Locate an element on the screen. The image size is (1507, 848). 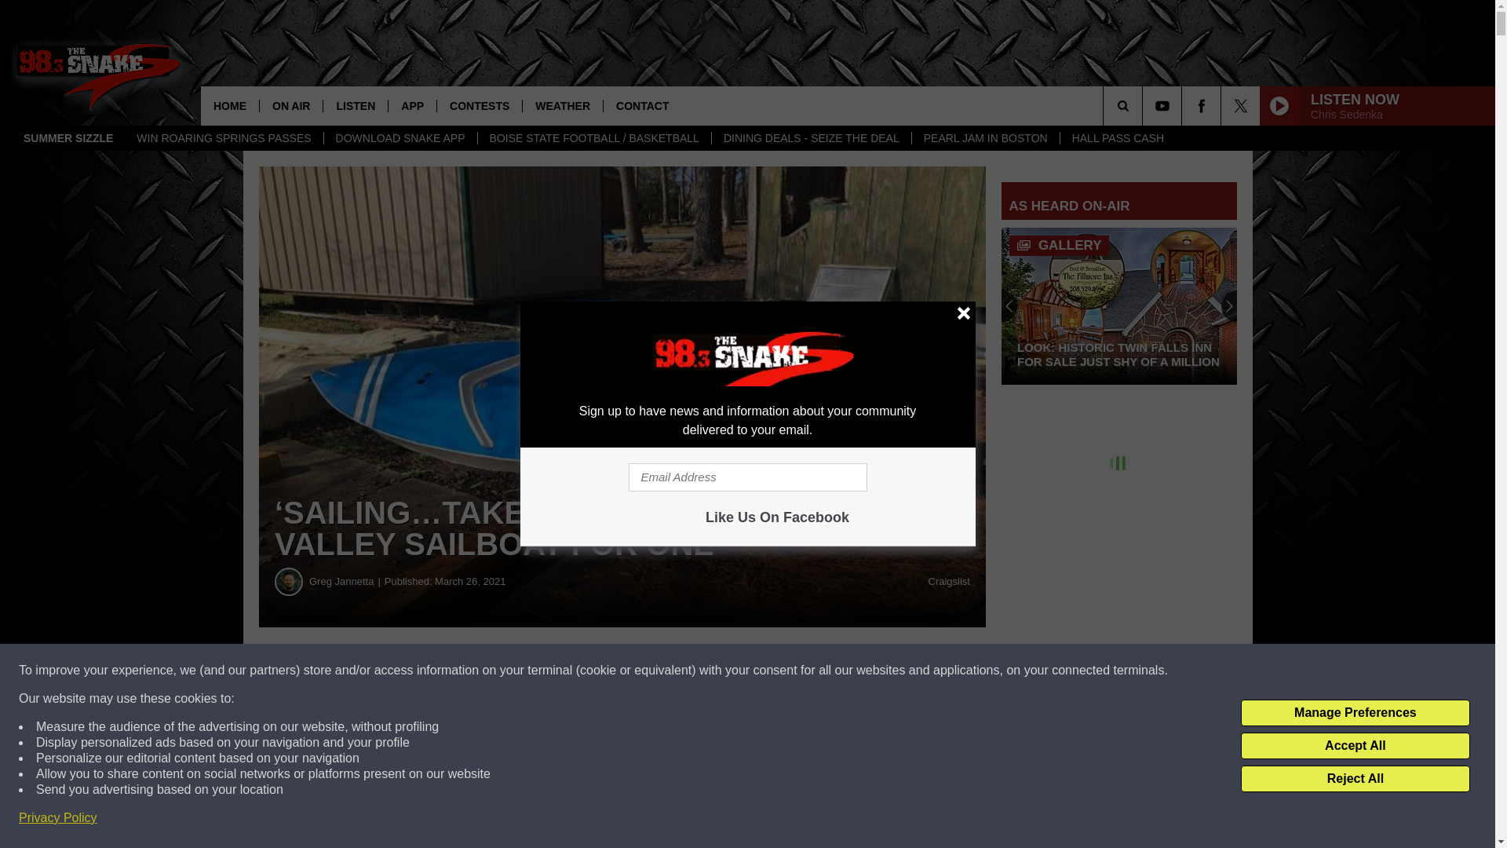
Manage Preferences is located at coordinates (1355, 713).